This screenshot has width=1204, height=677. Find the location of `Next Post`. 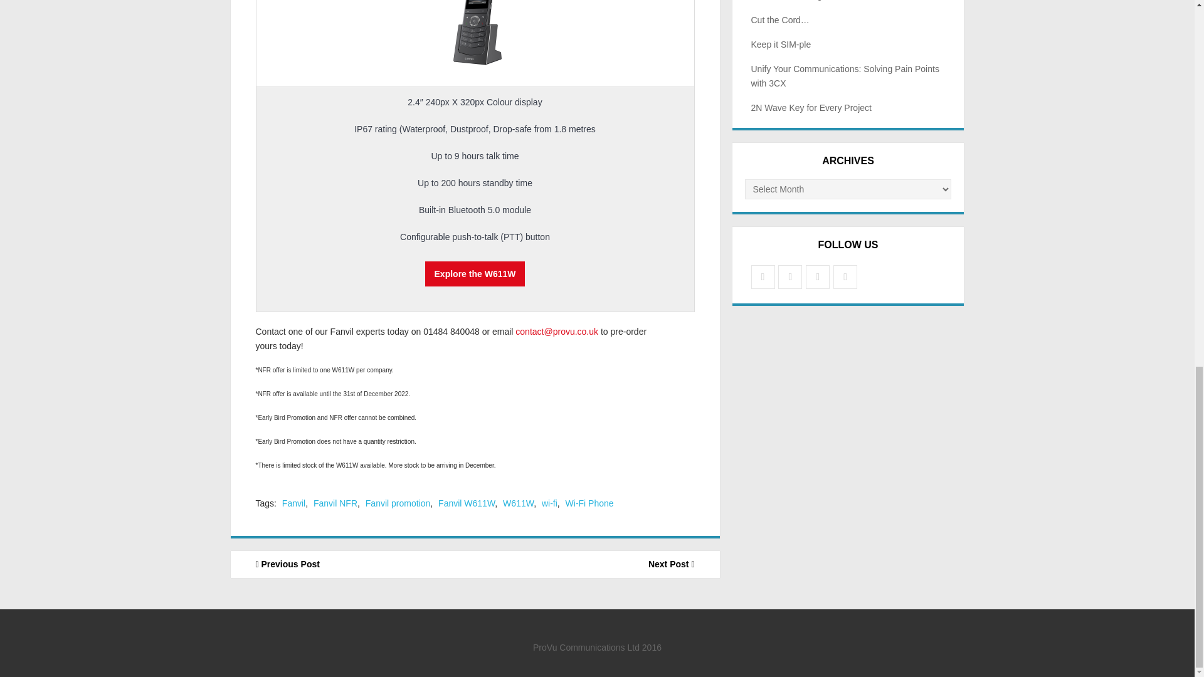

Next Post is located at coordinates (598, 564).